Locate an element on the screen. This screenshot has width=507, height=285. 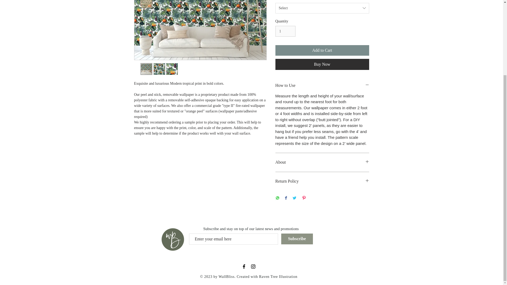
Subscribe is located at coordinates (297, 239).